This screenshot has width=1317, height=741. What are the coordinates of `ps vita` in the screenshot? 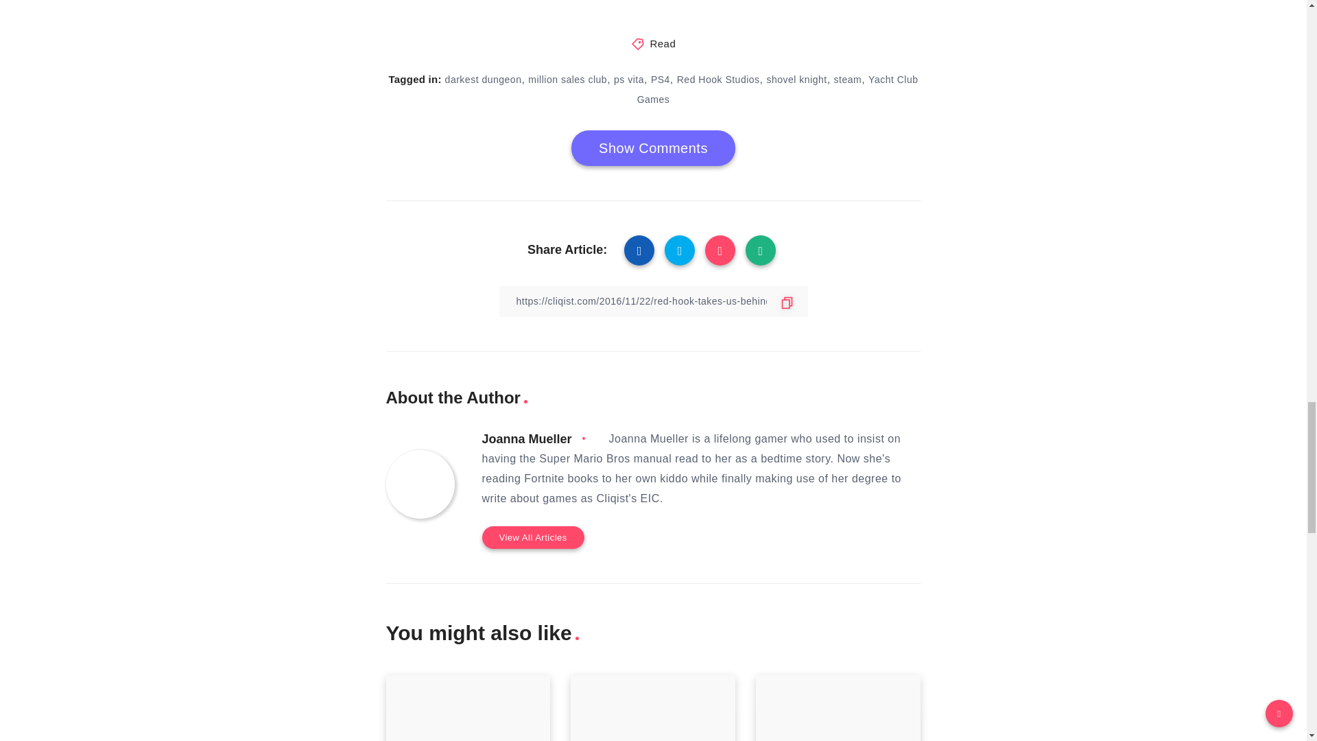 It's located at (628, 80).